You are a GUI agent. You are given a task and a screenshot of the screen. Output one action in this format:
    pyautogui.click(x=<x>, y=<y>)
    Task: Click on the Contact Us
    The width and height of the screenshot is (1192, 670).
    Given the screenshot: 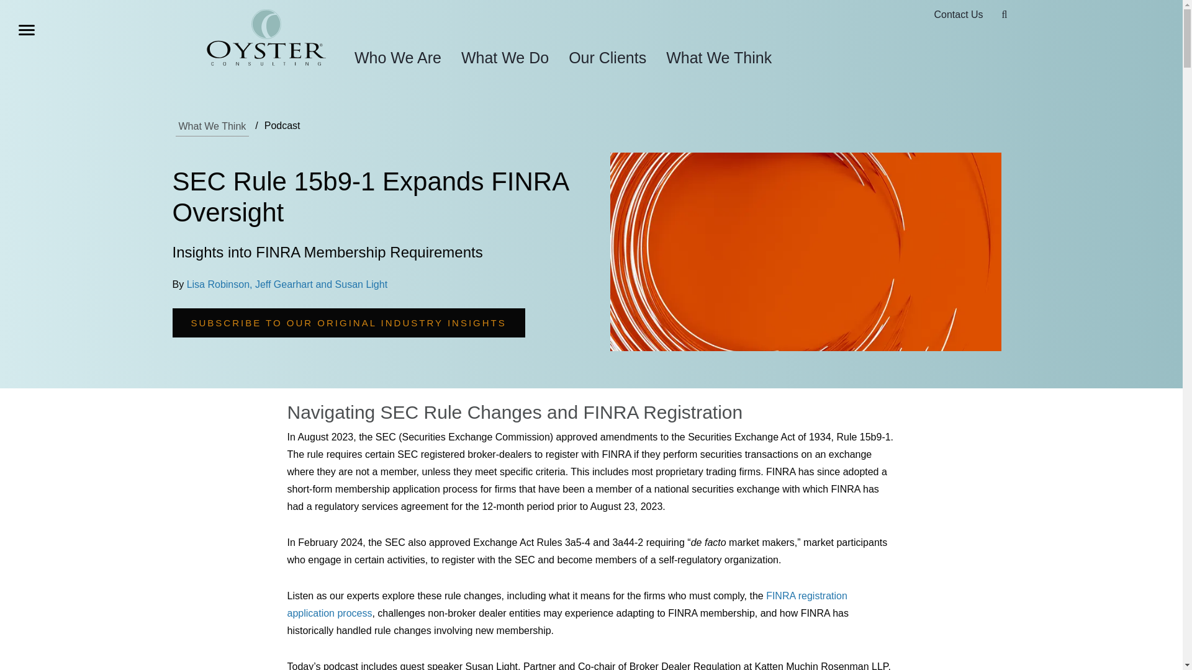 What is the action you would take?
    pyautogui.click(x=958, y=15)
    